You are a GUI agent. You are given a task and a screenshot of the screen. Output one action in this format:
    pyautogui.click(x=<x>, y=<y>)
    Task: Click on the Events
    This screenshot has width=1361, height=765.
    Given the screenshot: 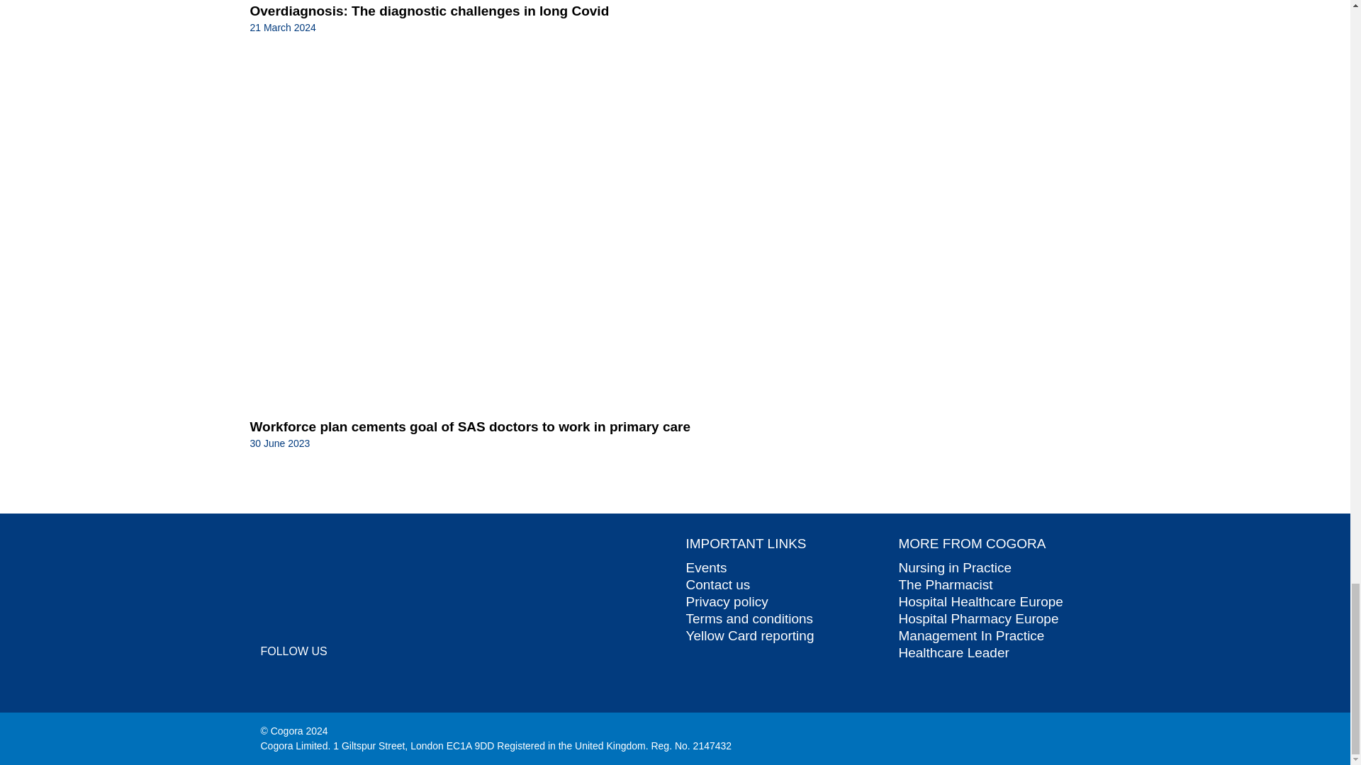 What is the action you would take?
    pyautogui.click(x=706, y=567)
    